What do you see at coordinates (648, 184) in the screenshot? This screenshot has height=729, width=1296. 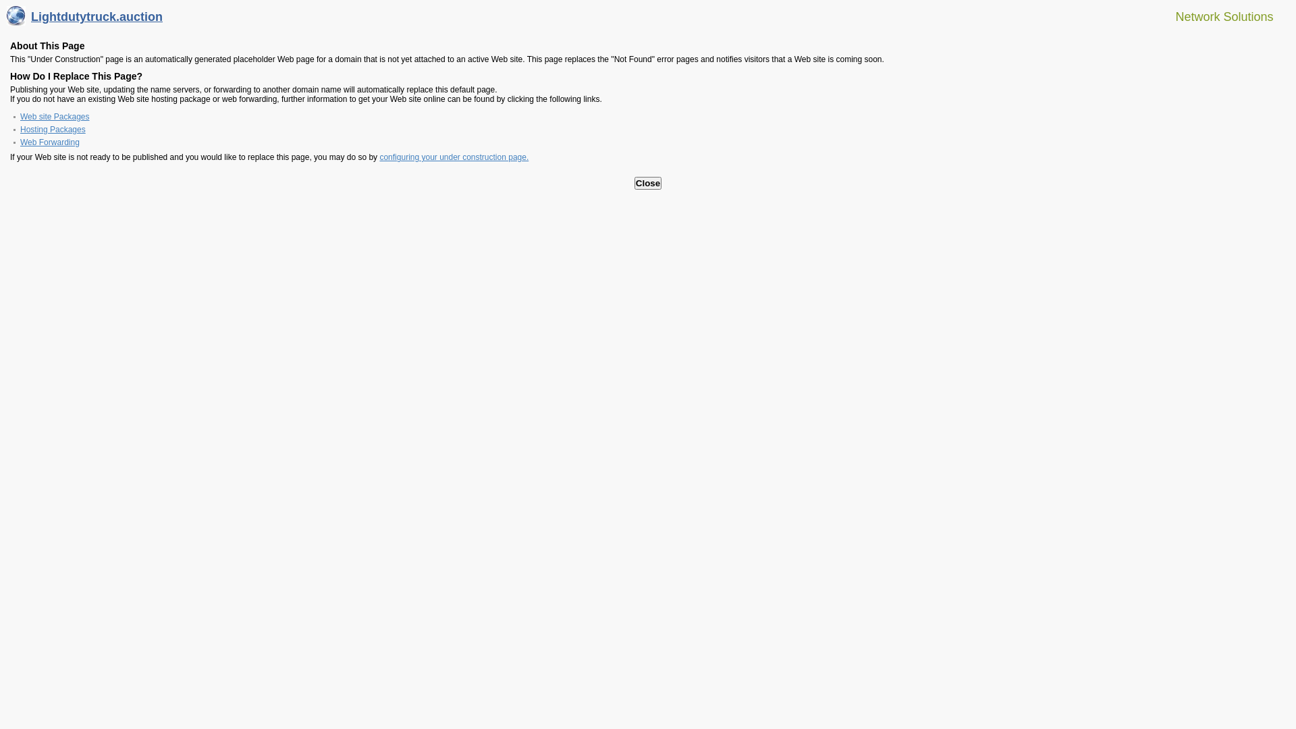 I see `Close` at bounding box center [648, 184].